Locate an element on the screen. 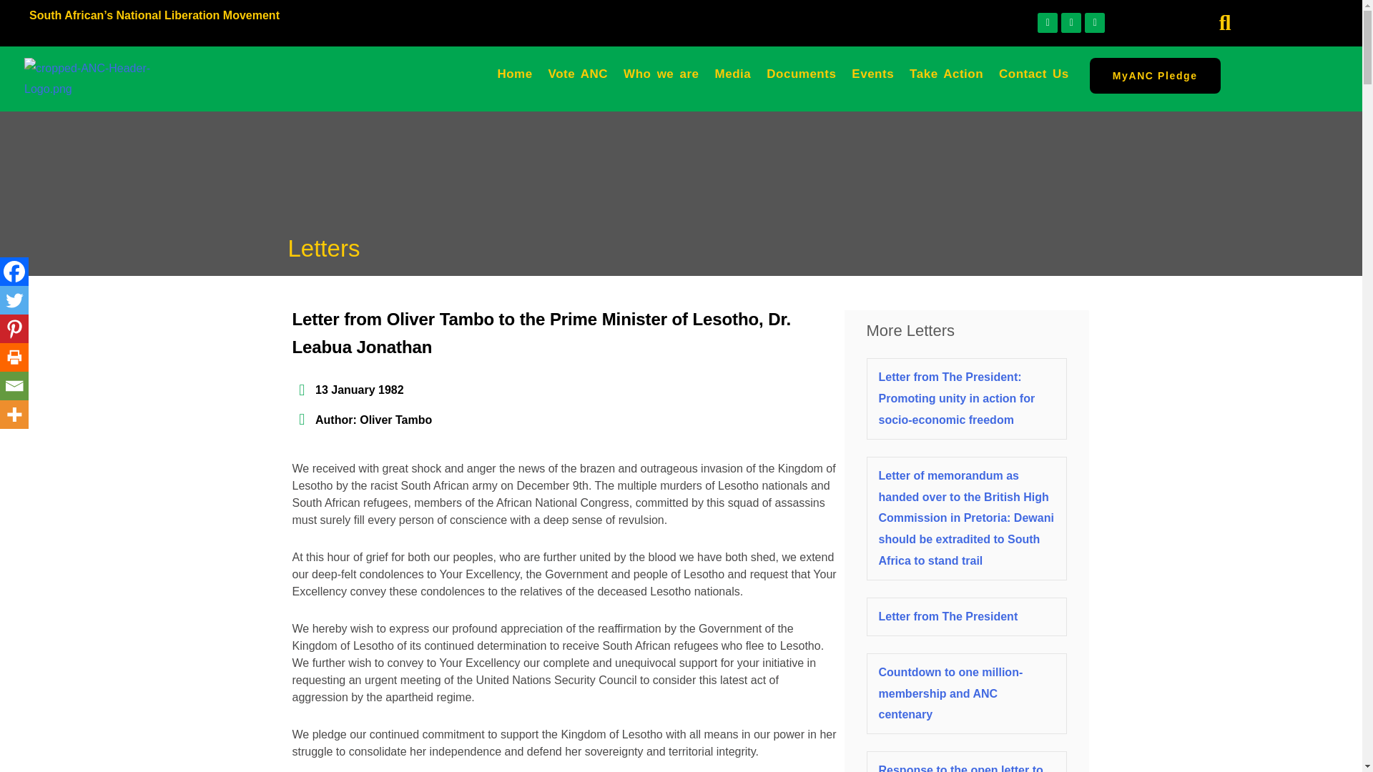  More is located at coordinates (14, 415).